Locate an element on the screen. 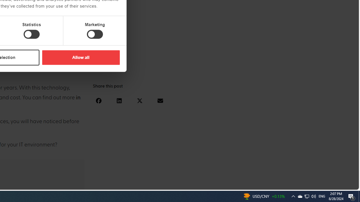 This screenshot has height=202, width=360. Language switcher : Norwegian is located at coordinates (277, 184).